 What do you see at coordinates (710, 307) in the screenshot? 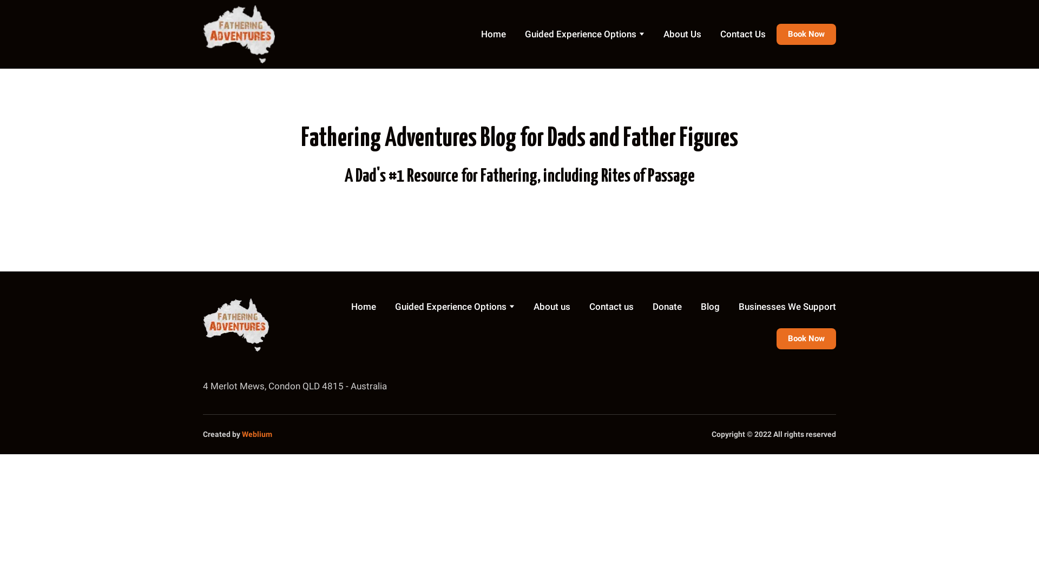
I see `Blog` at bounding box center [710, 307].